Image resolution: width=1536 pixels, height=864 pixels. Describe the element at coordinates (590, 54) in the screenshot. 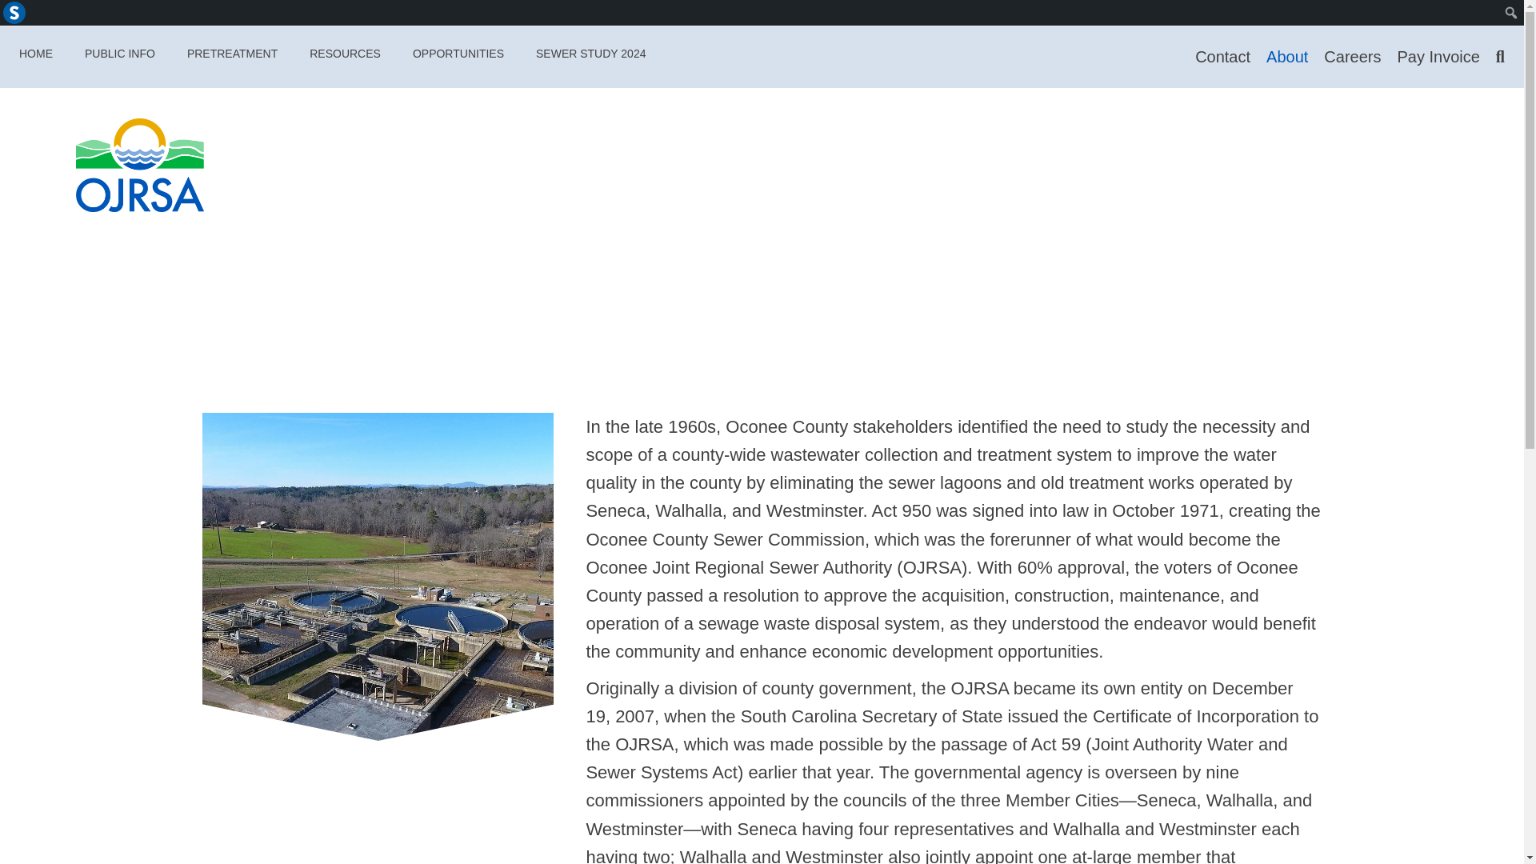

I see `SEWER STUDY 2024` at that location.